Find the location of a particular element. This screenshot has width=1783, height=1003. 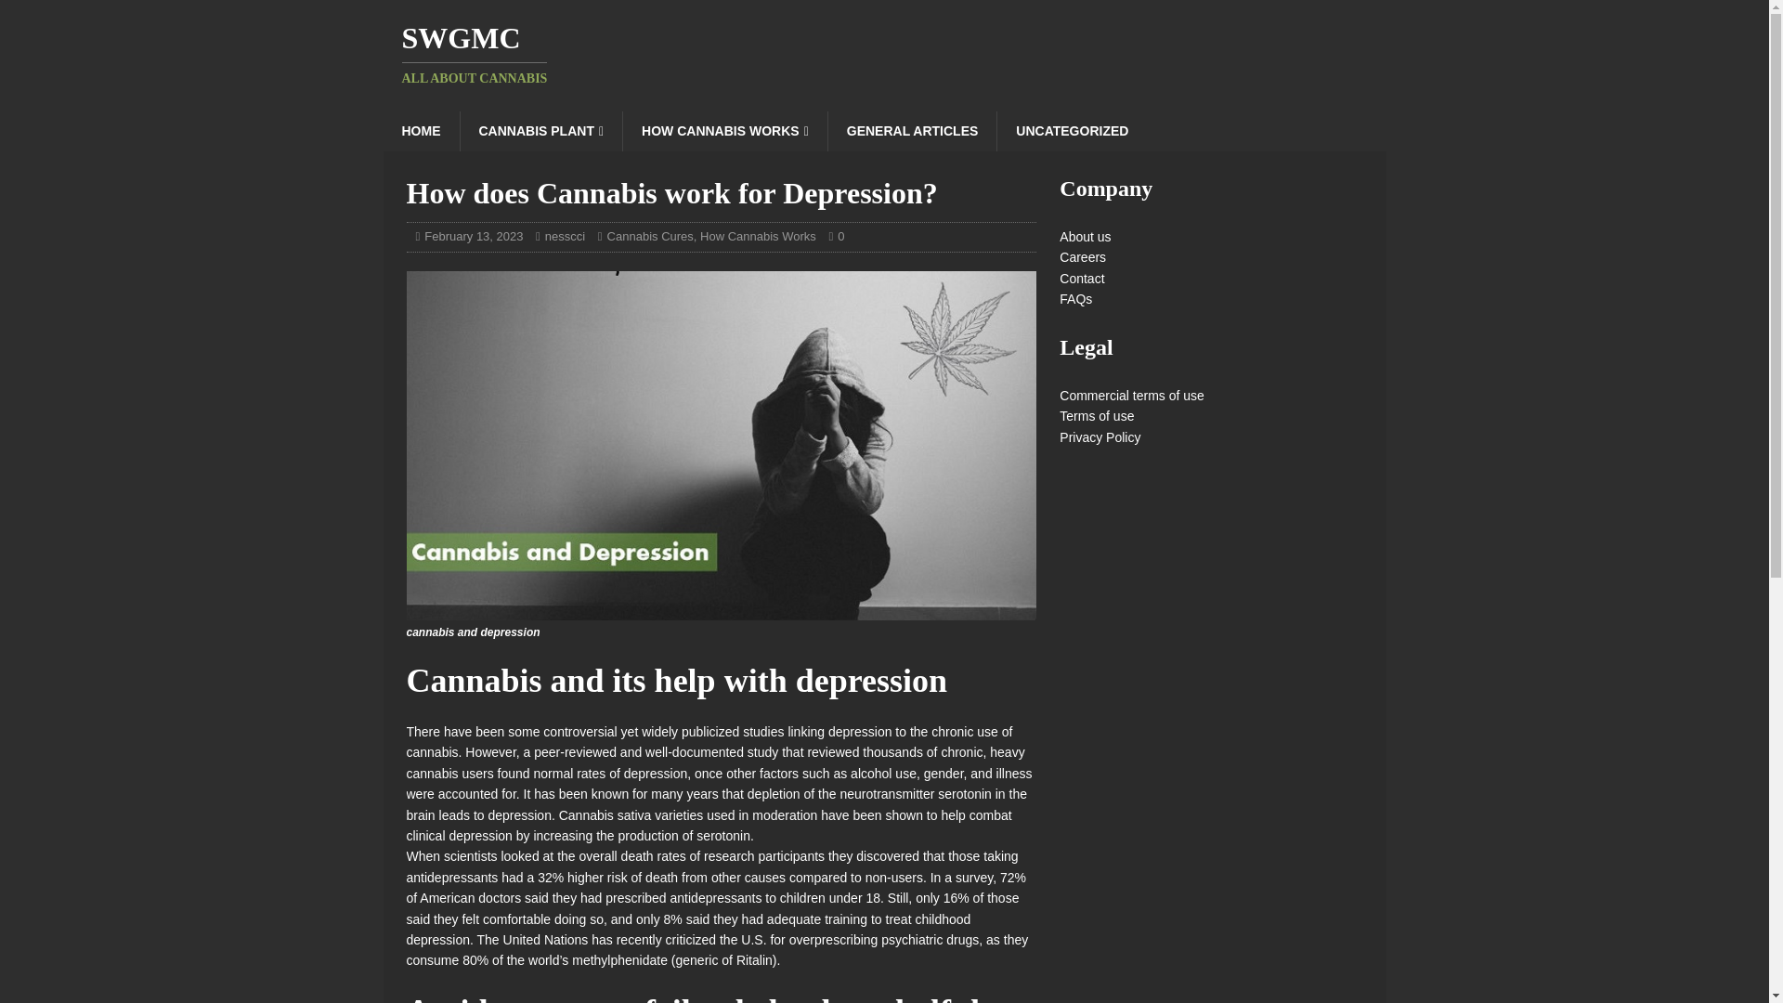

About us is located at coordinates (1085, 237).